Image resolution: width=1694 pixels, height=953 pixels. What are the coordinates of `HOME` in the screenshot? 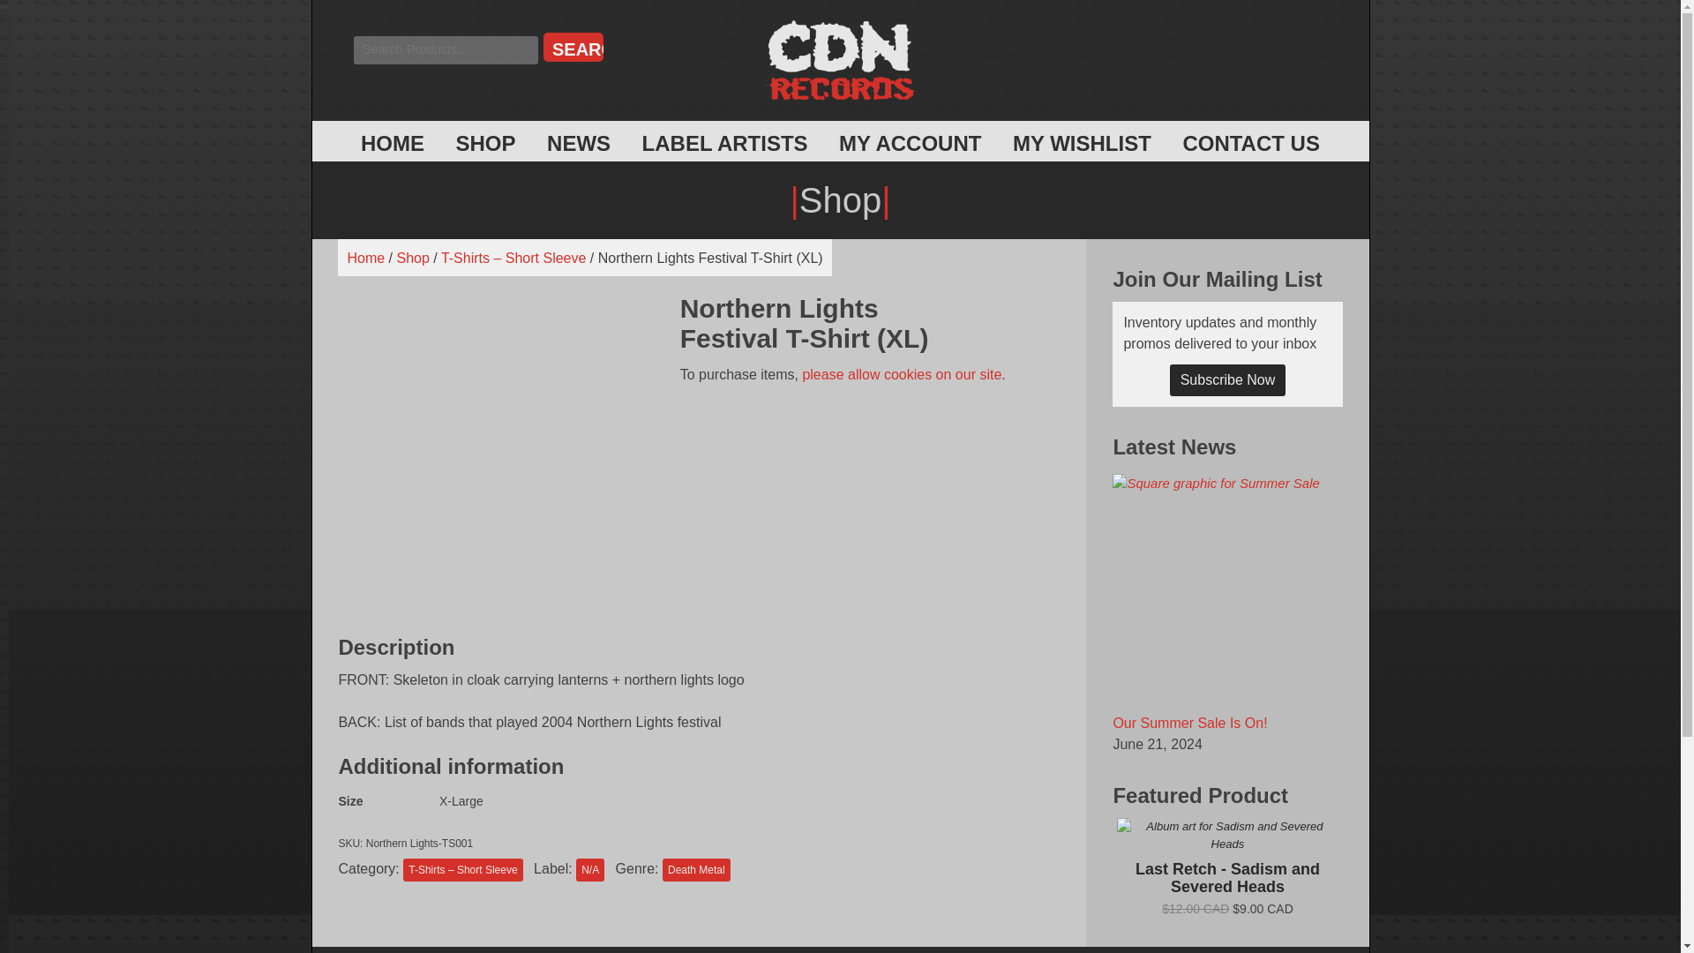 It's located at (392, 143).